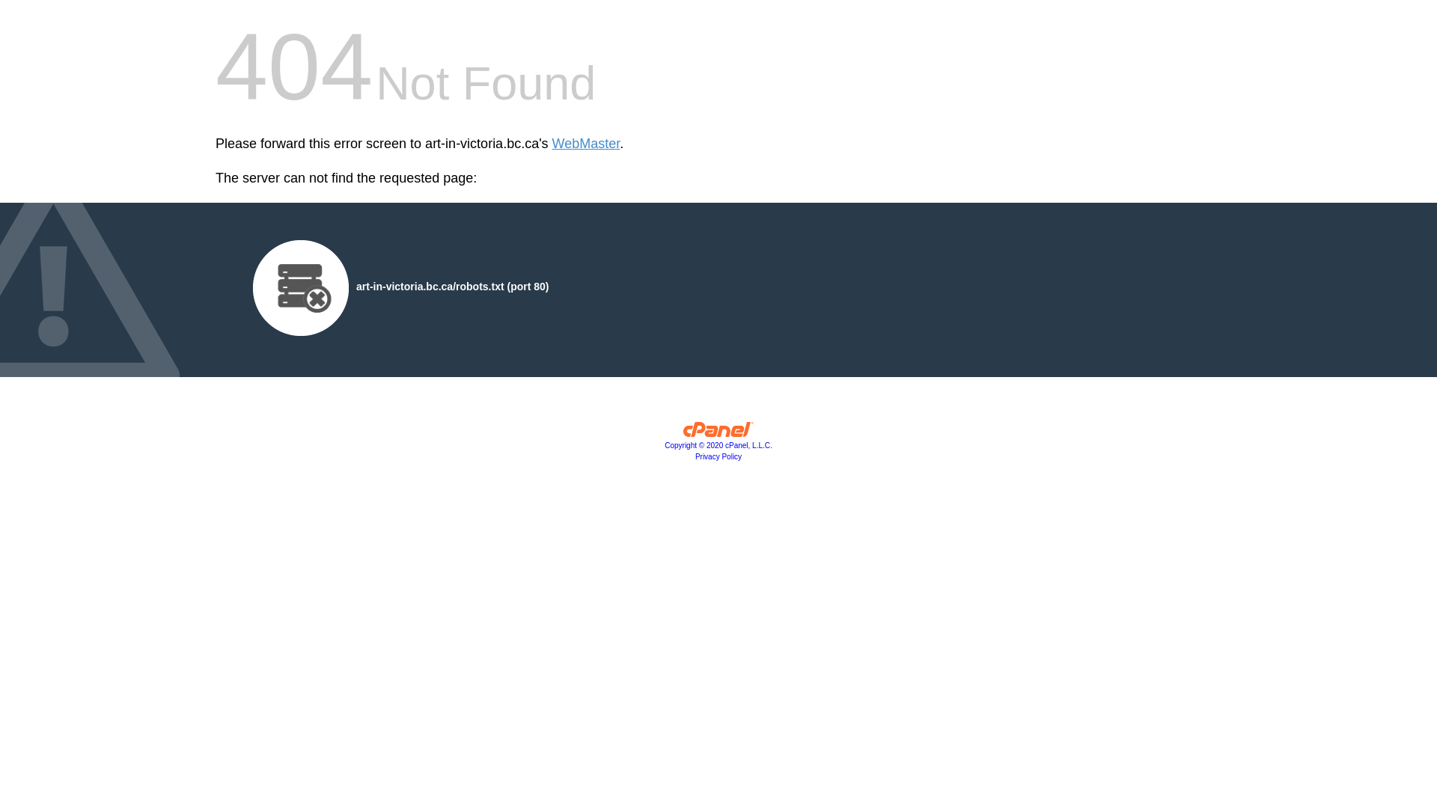  I want to click on Privacy Policy, so click(718, 456).